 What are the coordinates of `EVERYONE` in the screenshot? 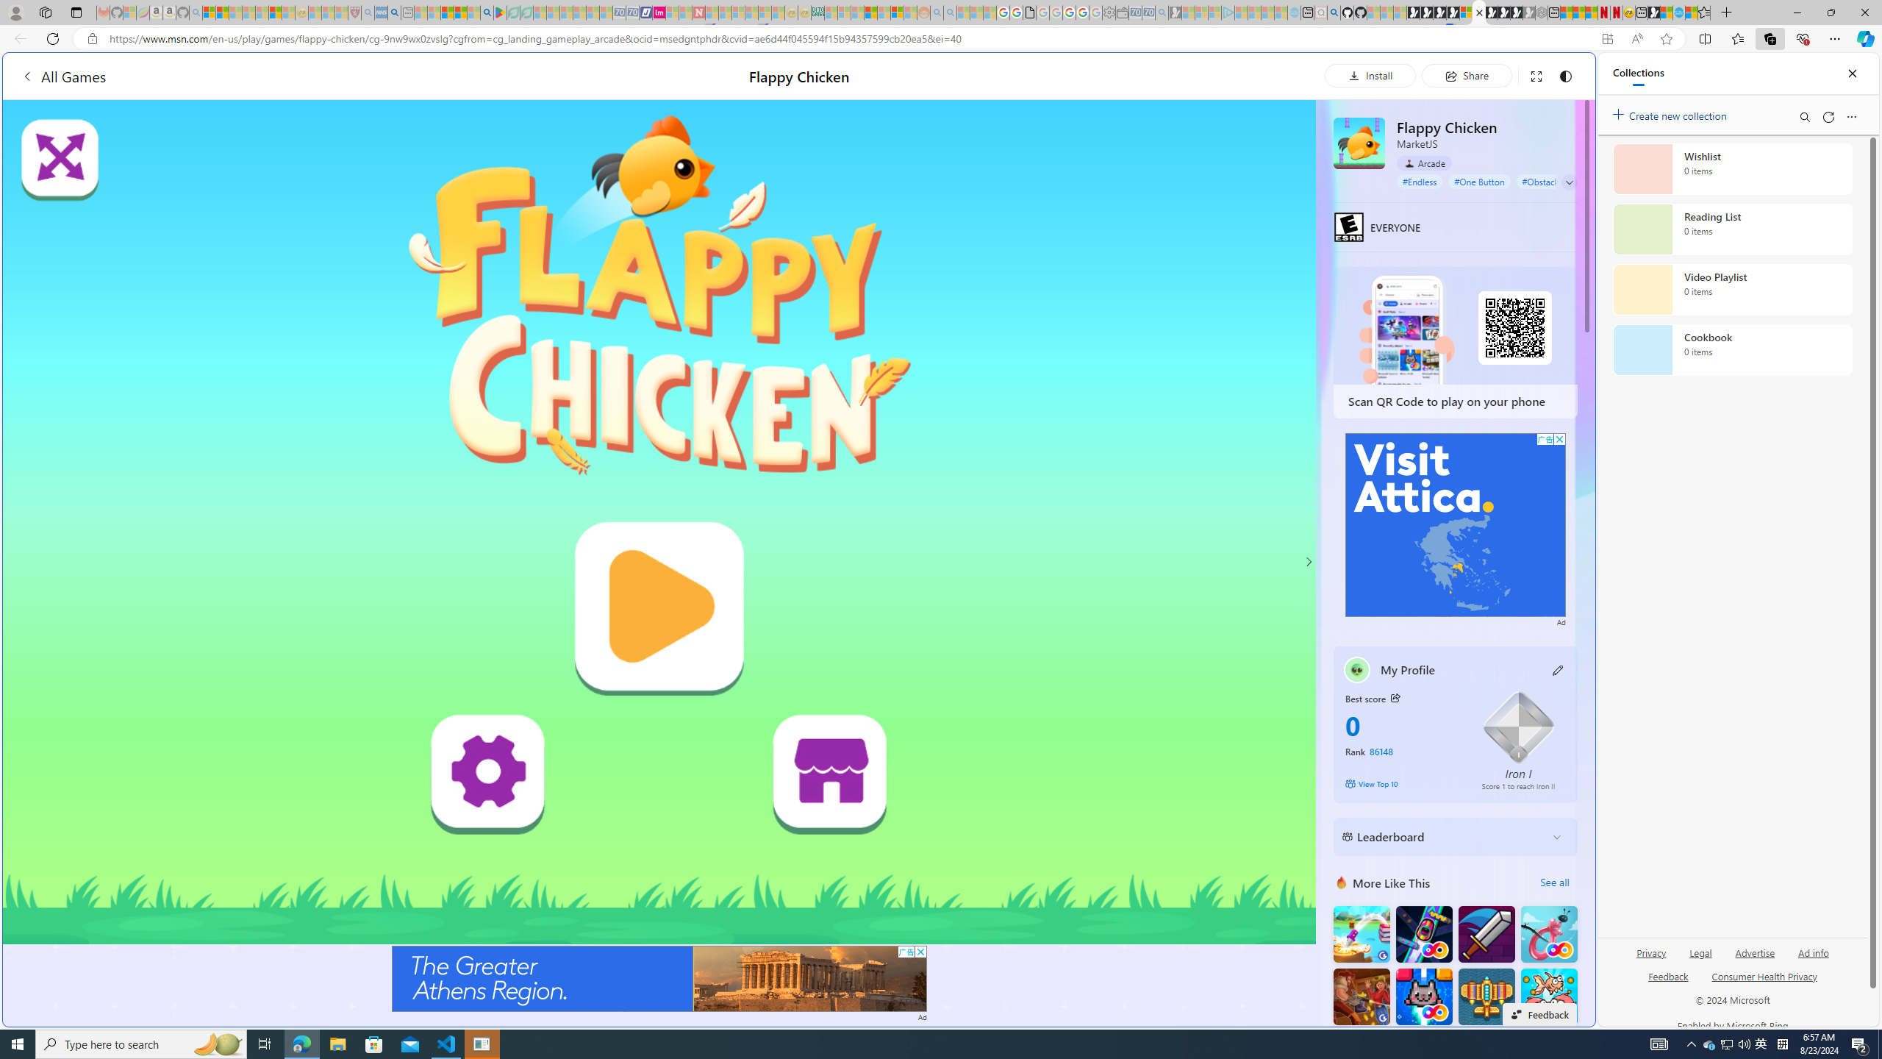 It's located at (1350, 227).